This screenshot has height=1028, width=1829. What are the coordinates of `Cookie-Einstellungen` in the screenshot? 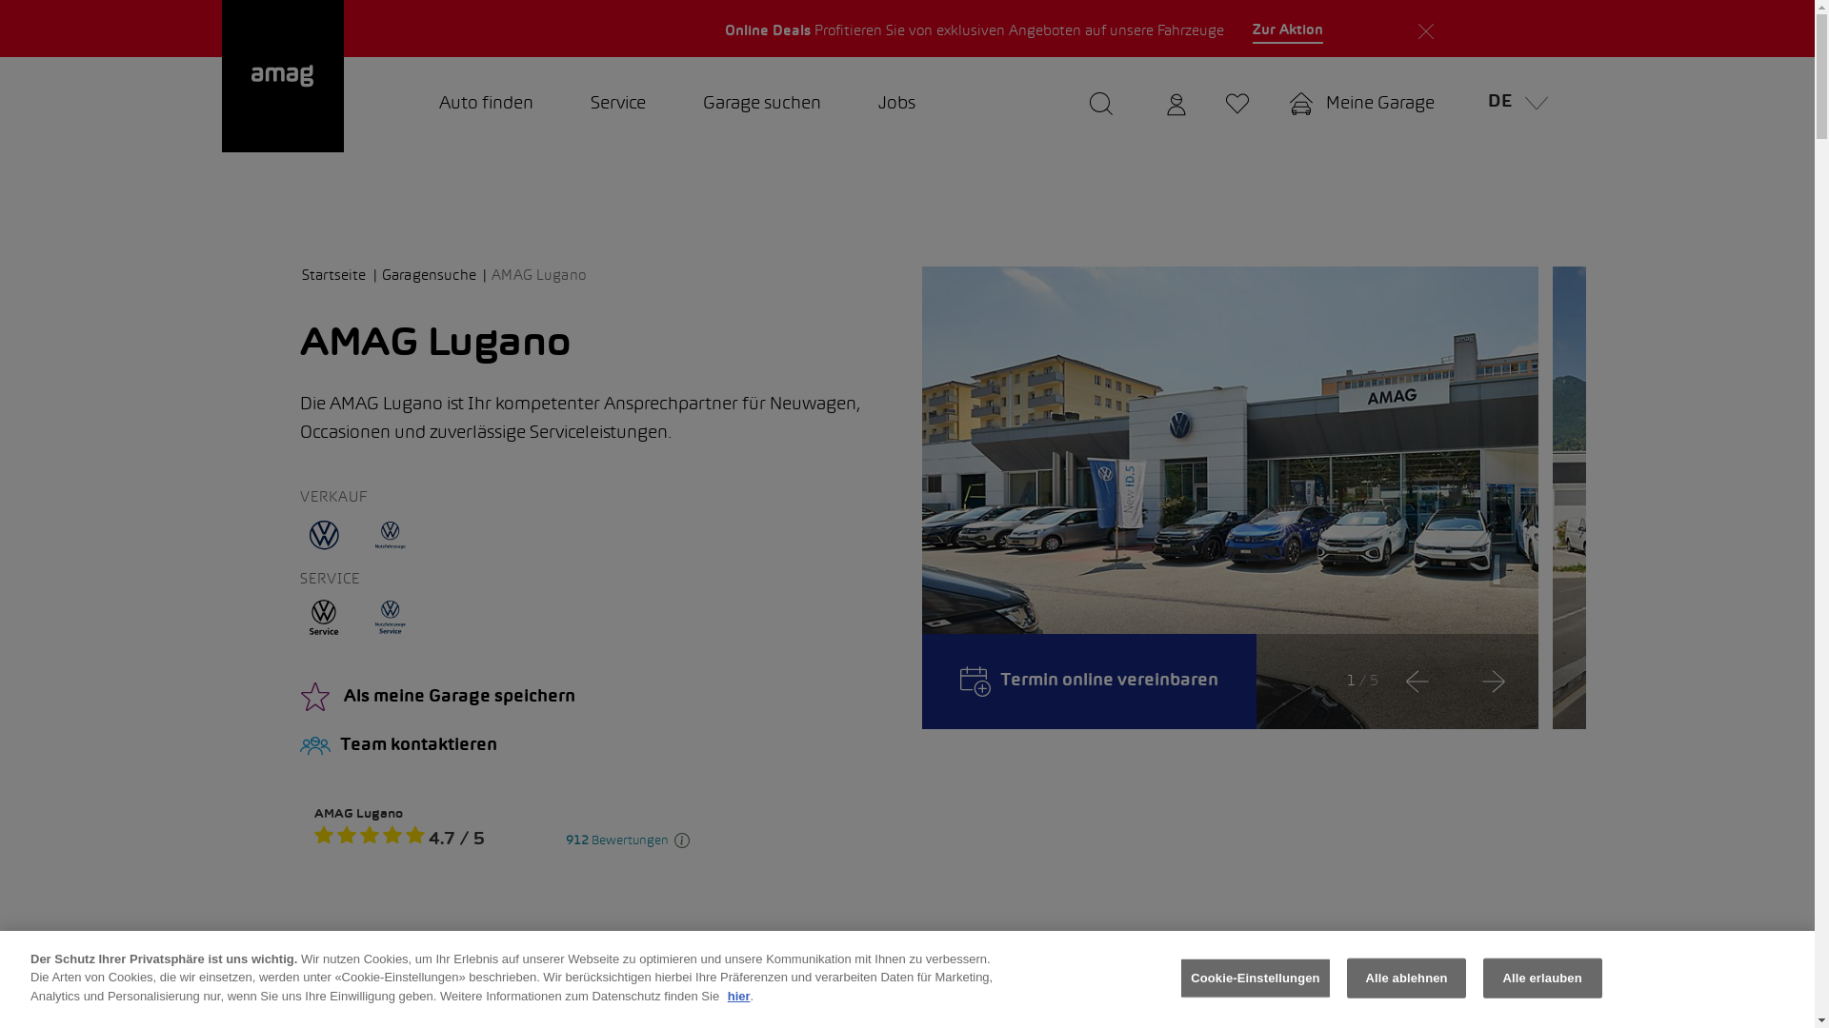 It's located at (1256, 979).